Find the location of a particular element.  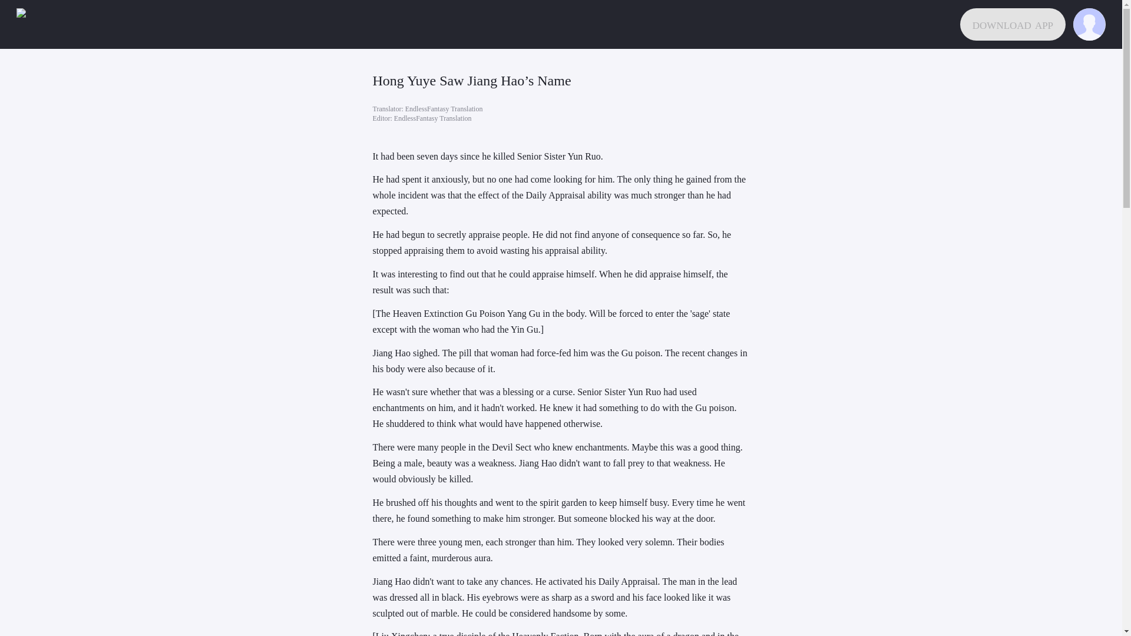

EndlessFantasy Translation  is located at coordinates (432, 118).